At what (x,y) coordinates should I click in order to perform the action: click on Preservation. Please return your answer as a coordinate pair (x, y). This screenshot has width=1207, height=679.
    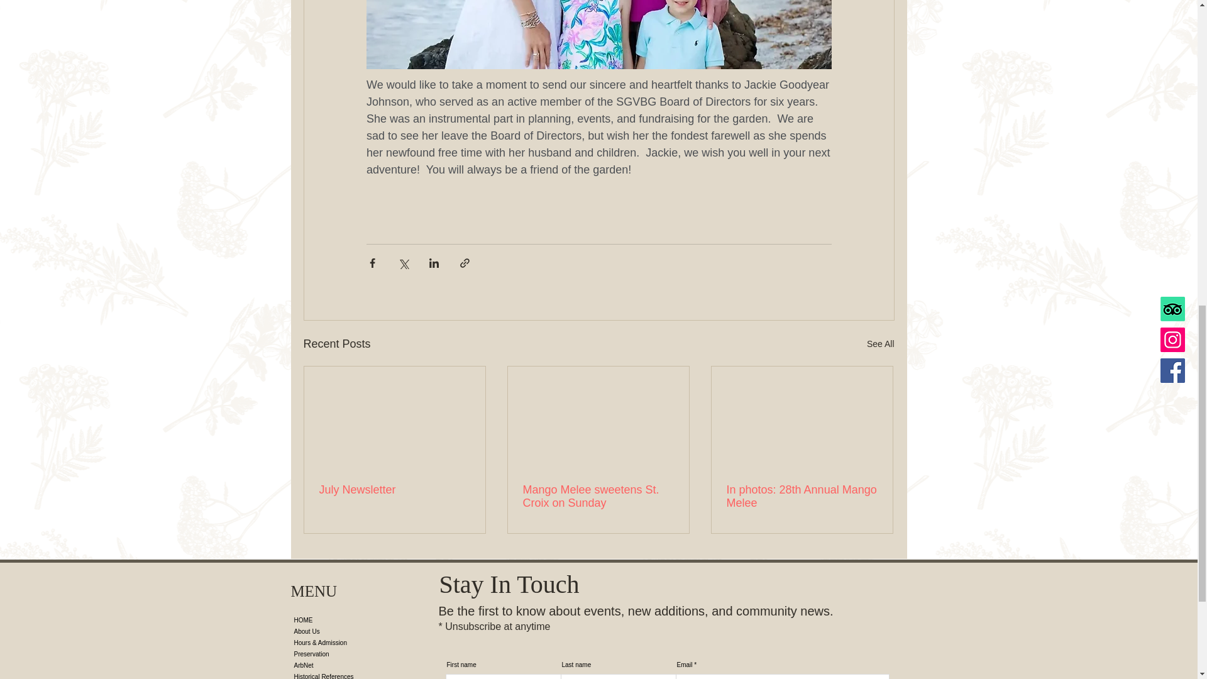
    Looking at the image, I should click on (342, 654).